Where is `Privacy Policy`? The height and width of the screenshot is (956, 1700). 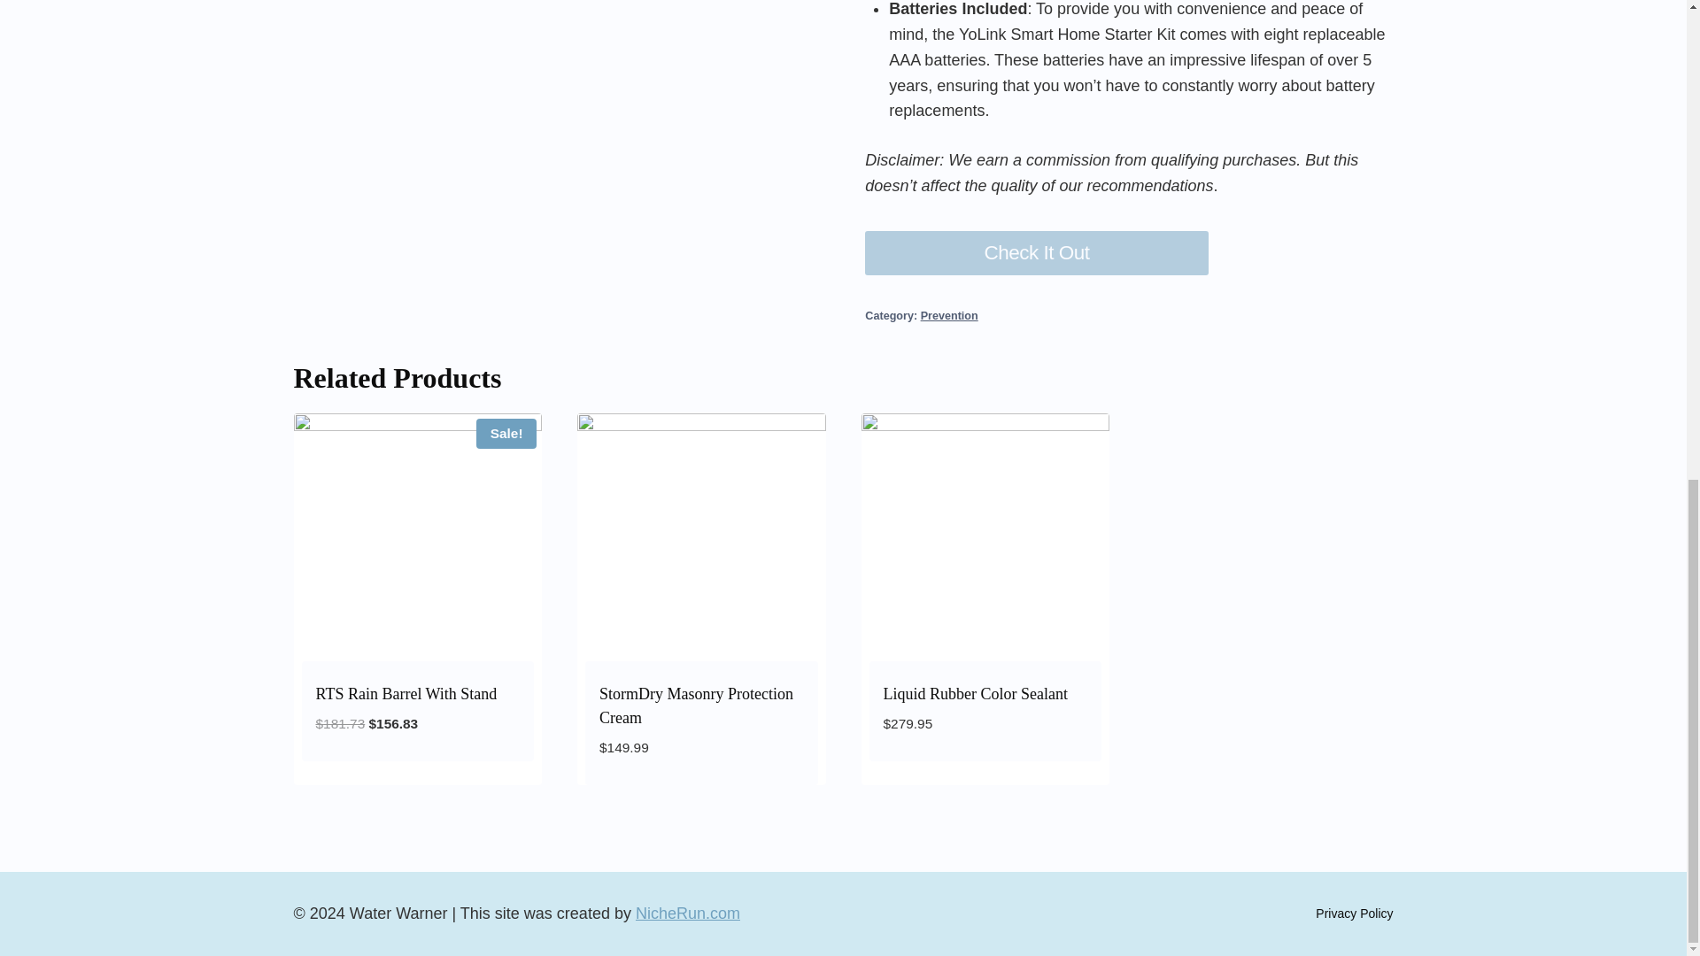 Privacy Policy is located at coordinates (1354, 914).